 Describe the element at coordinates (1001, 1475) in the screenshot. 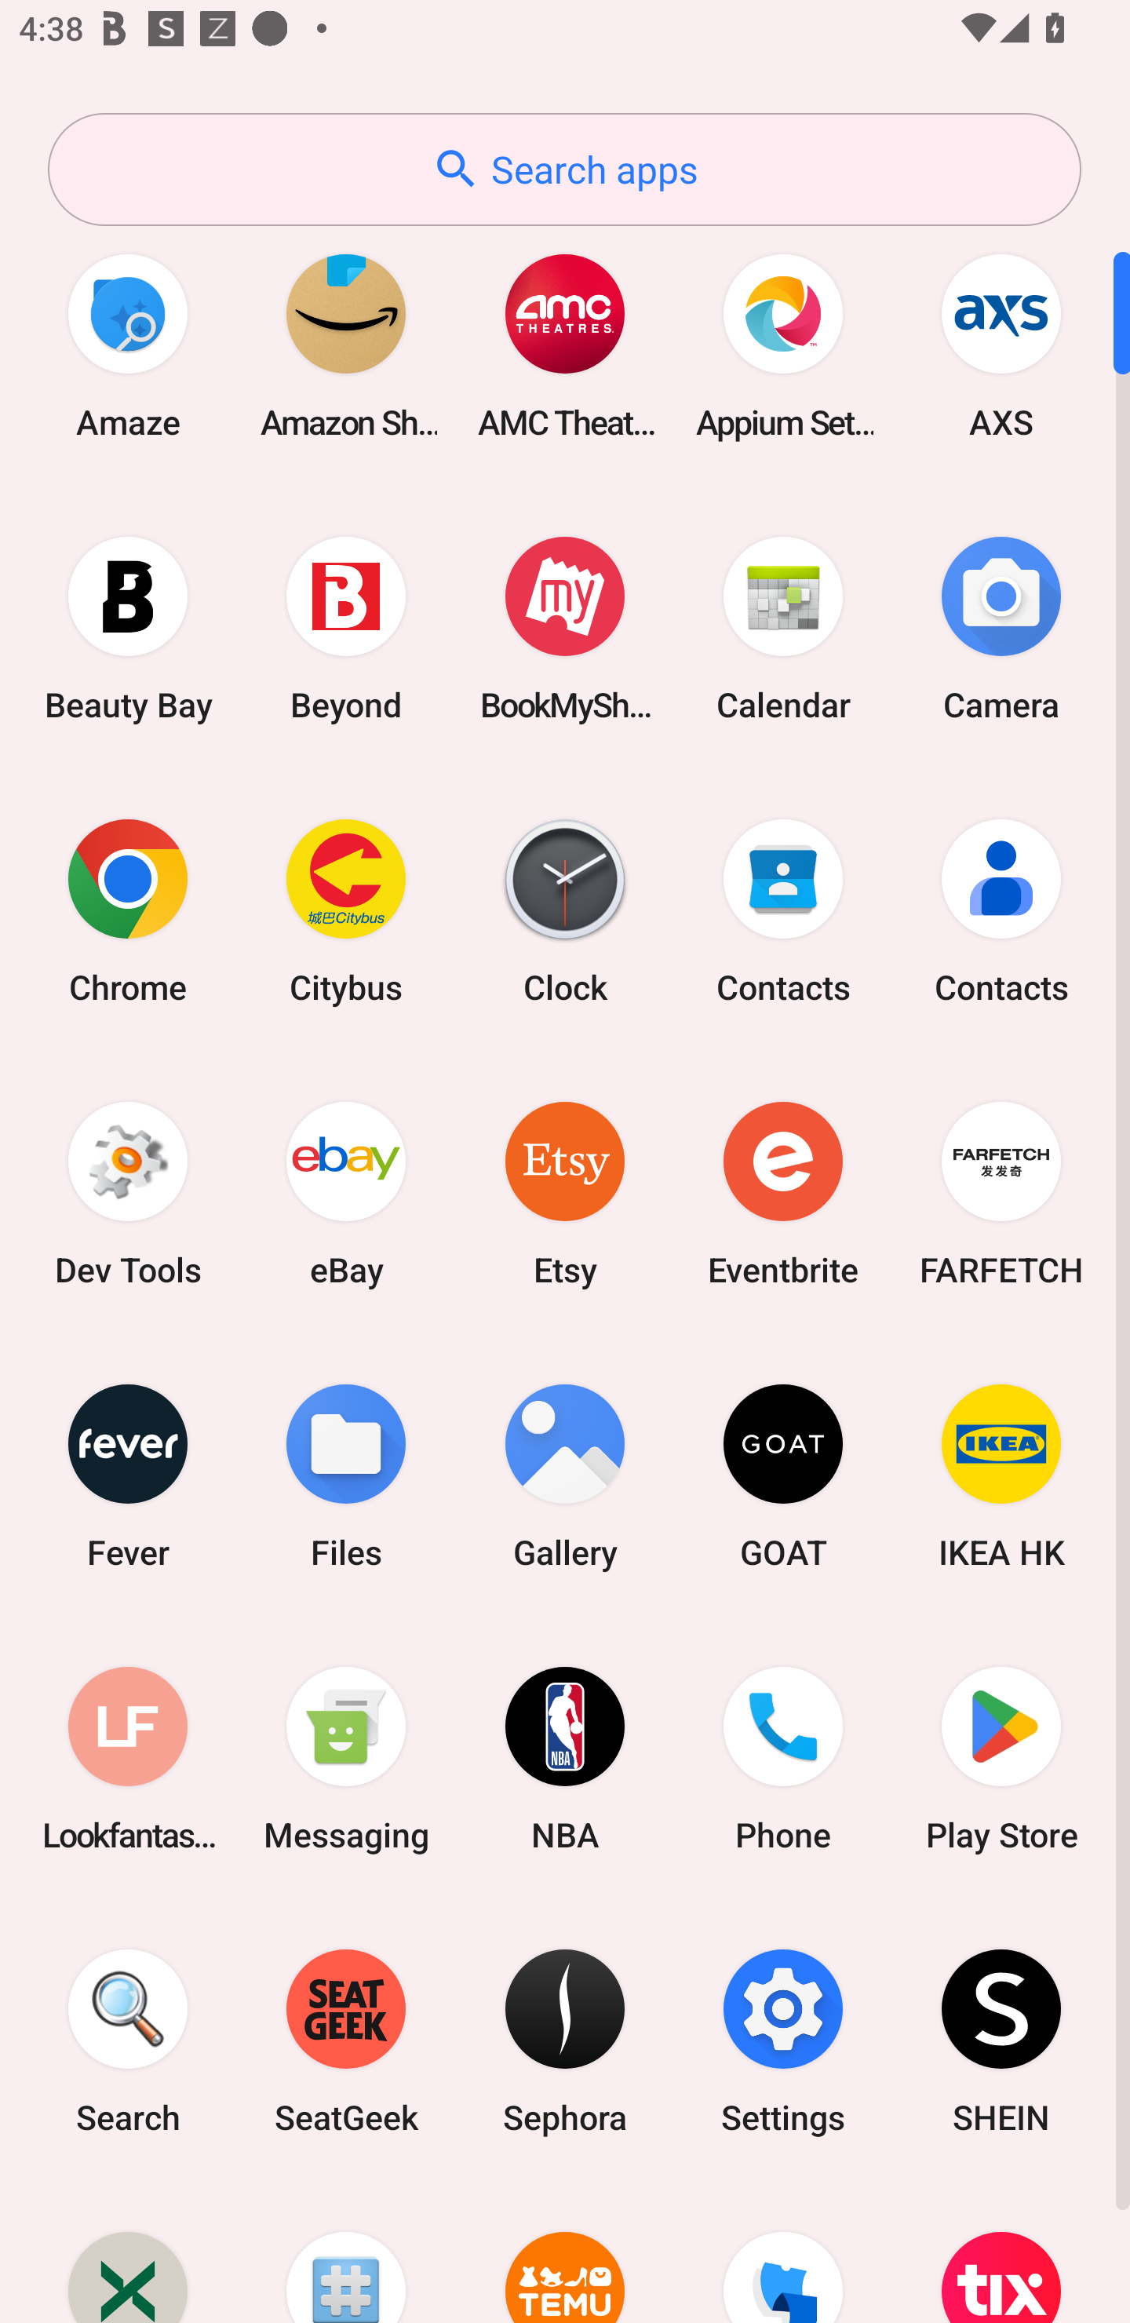

I see `IKEA HK` at that location.